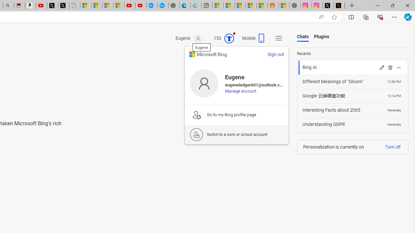 The height and width of the screenshot is (233, 415). What do you see at coordinates (236, 115) in the screenshot?
I see `Go to my Bing profile page` at bounding box center [236, 115].